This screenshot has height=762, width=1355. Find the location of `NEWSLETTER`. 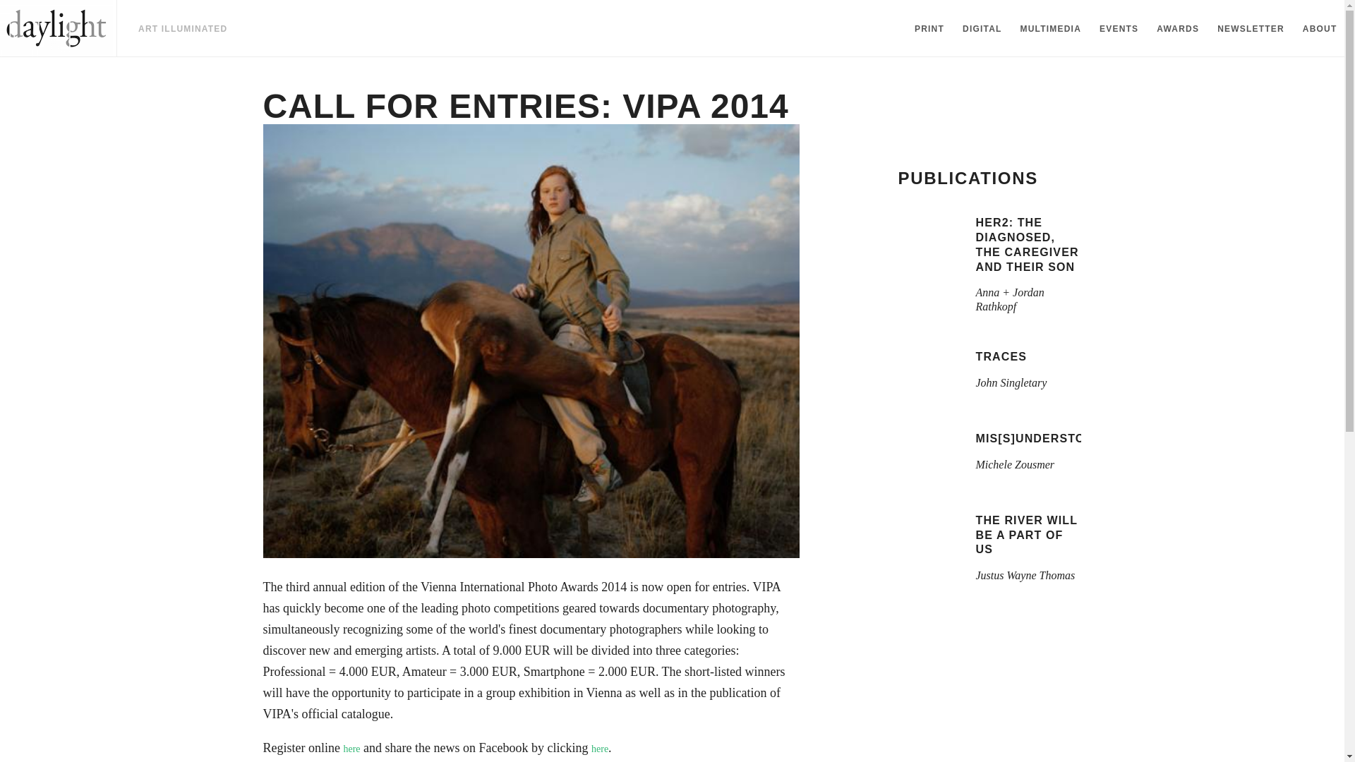

NEWSLETTER is located at coordinates (989, 378).